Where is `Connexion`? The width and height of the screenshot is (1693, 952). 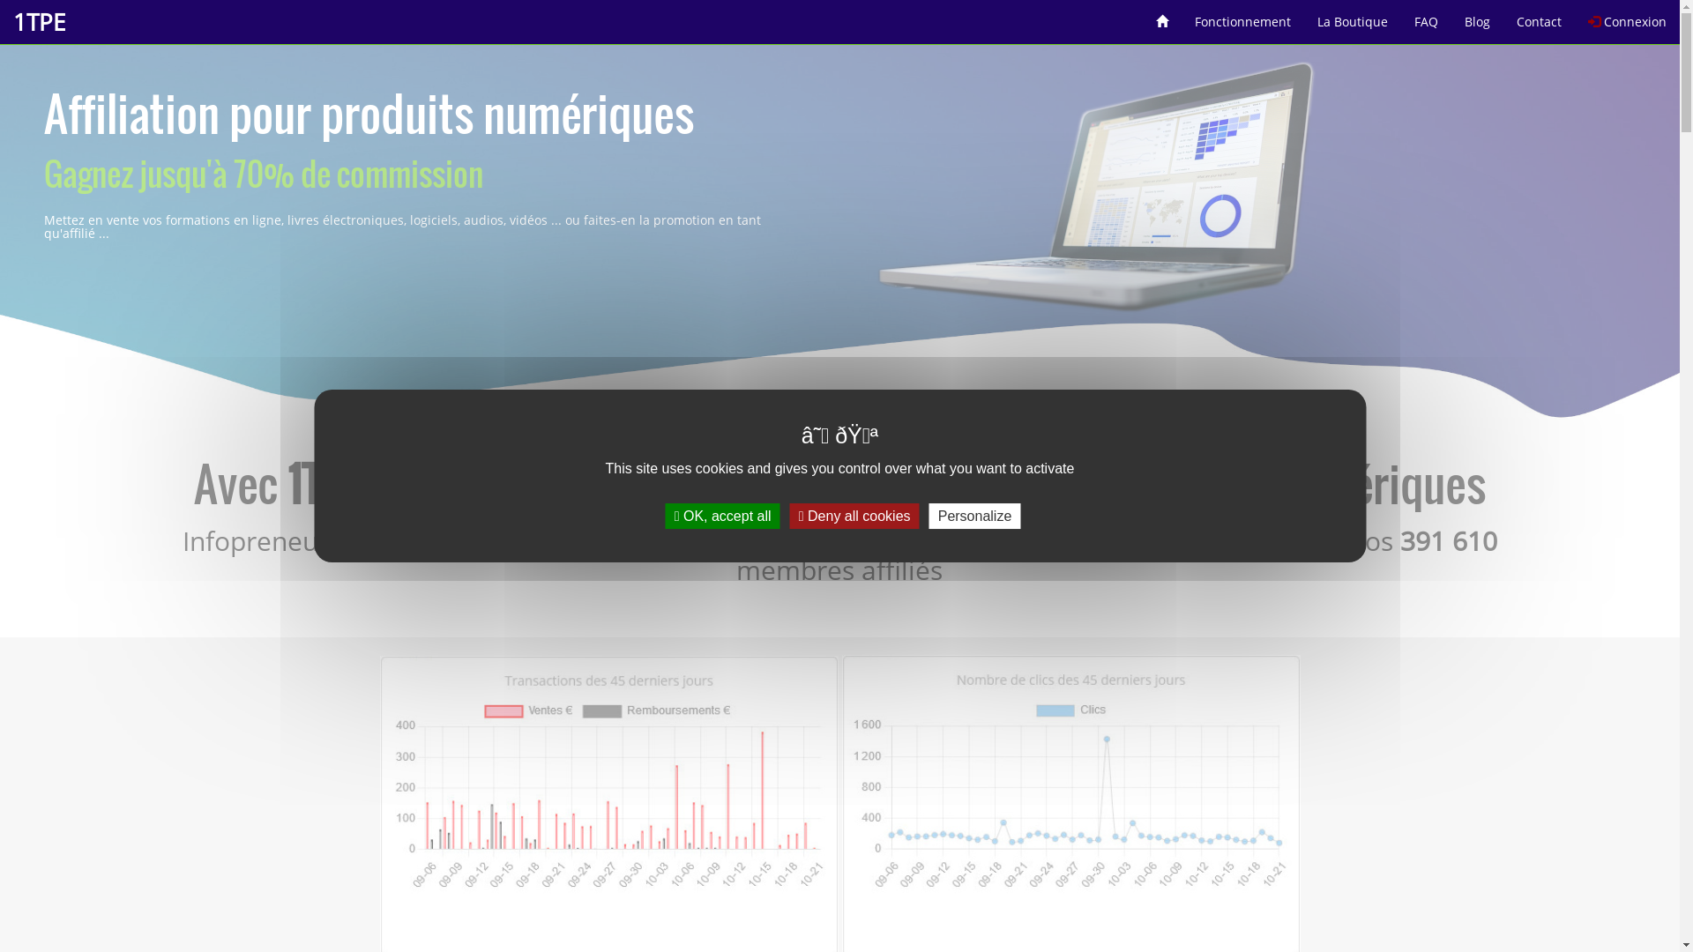
Connexion is located at coordinates (1628, 16).